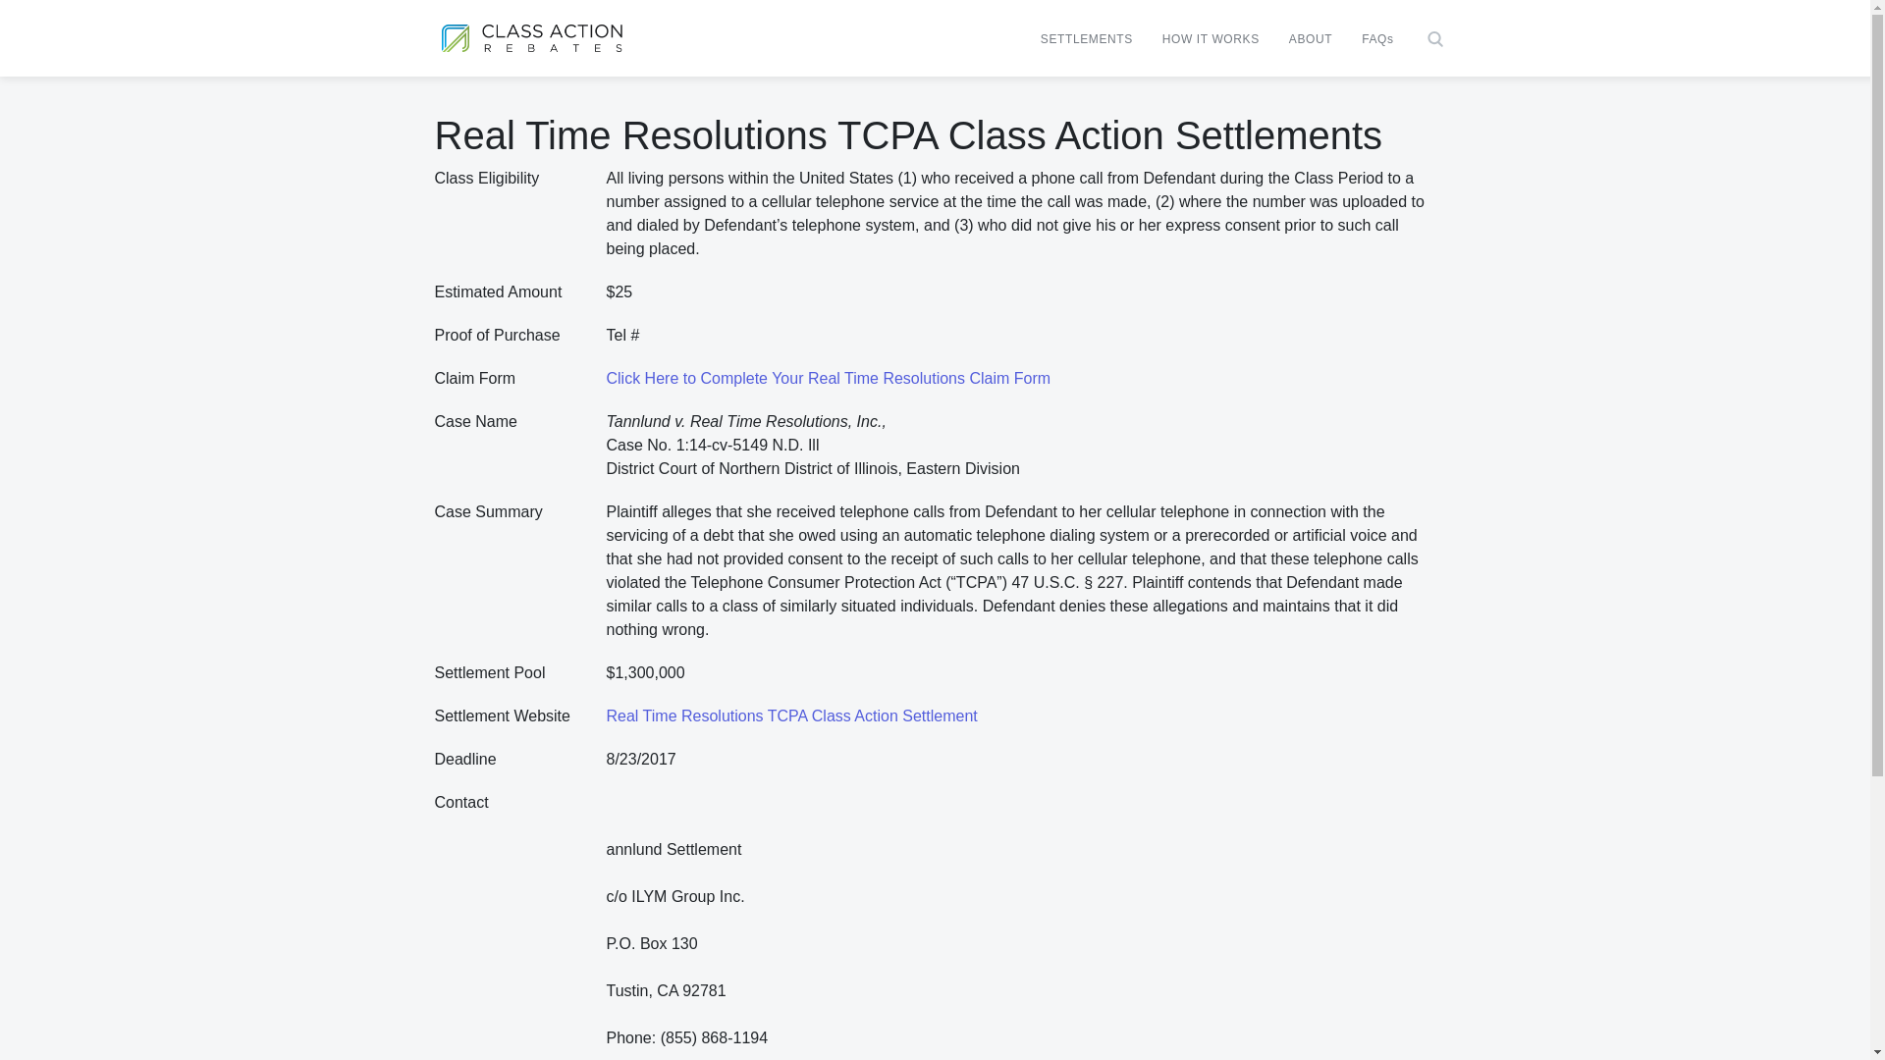 This screenshot has height=1060, width=1885. I want to click on Click Here to Complete Your Real Time Resolutions Claim Form, so click(829, 378).